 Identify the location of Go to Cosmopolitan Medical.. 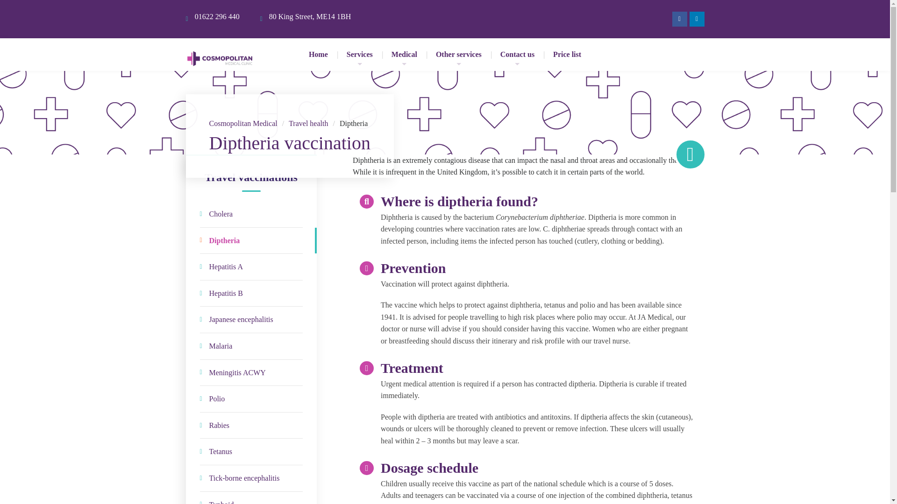
(243, 123).